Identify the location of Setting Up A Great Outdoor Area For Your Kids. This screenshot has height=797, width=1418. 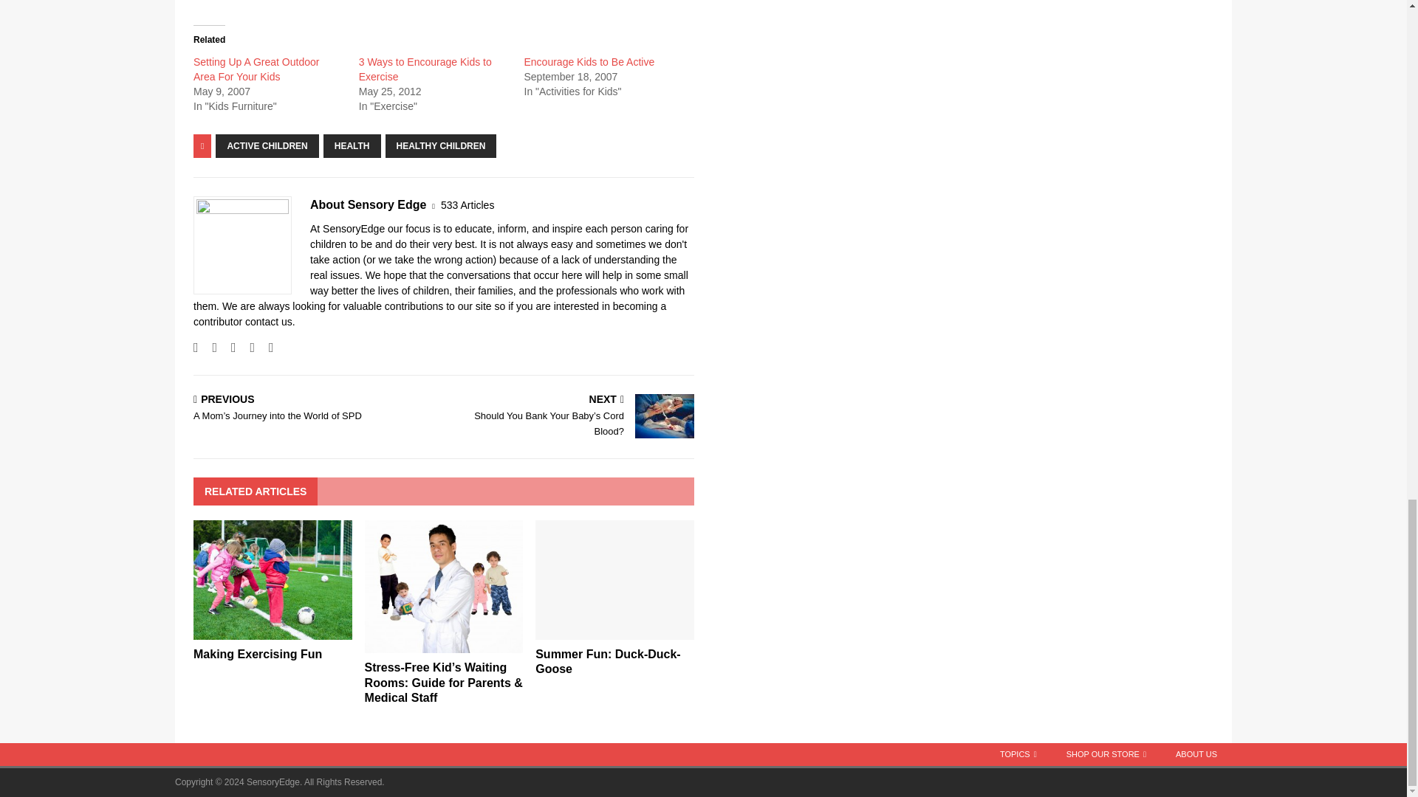
(256, 69).